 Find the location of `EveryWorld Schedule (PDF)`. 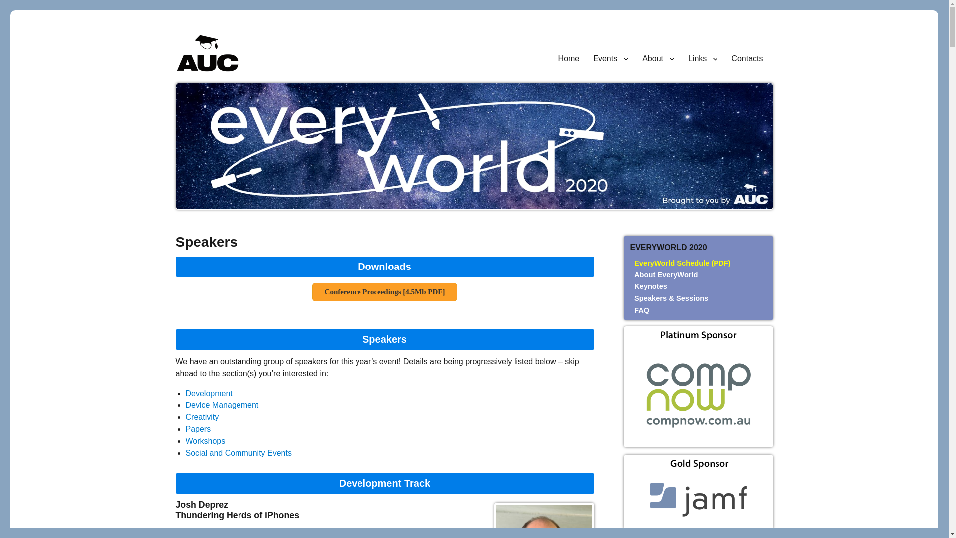

EveryWorld Schedule (PDF) is located at coordinates (698, 264).